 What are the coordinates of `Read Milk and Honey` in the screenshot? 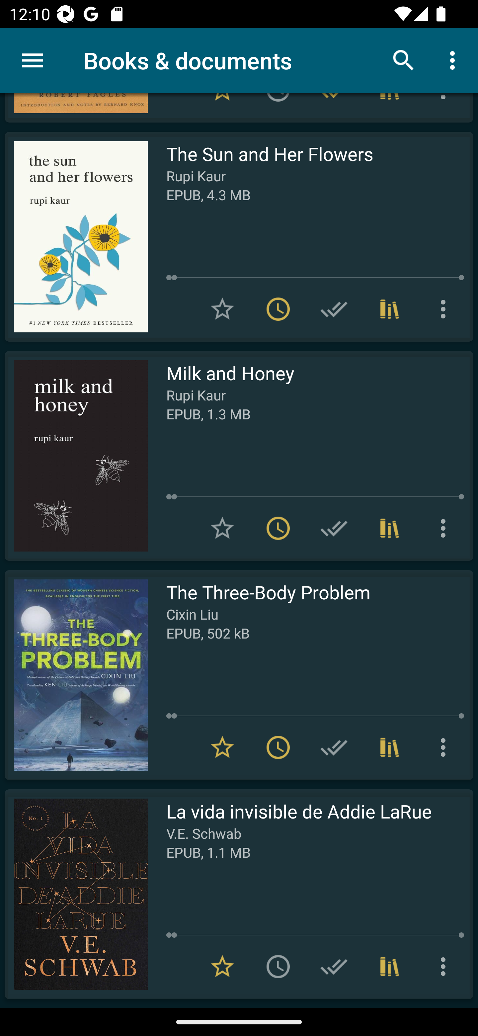 It's located at (76, 456).